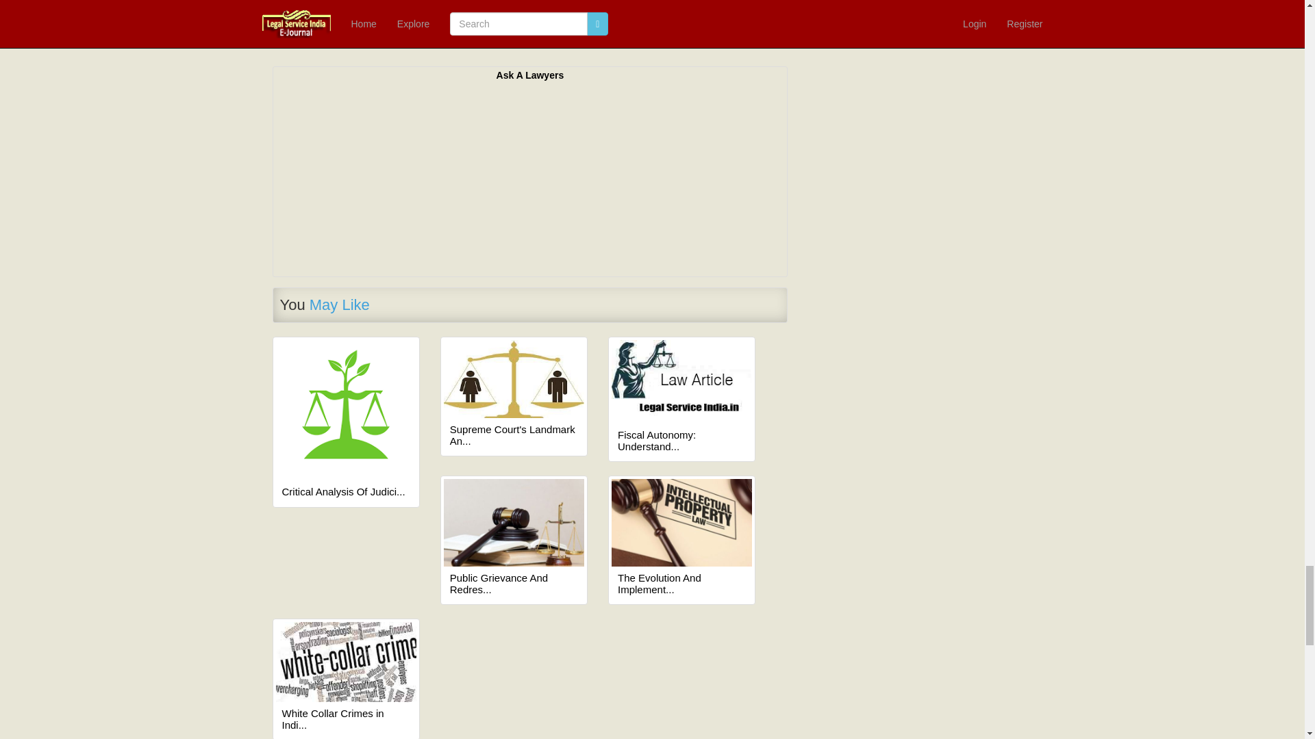 The height and width of the screenshot is (739, 1315). What do you see at coordinates (514, 435) in the screenshot?
I see `Supreme Court's Landmark An...` at bounding box center [514, 435].